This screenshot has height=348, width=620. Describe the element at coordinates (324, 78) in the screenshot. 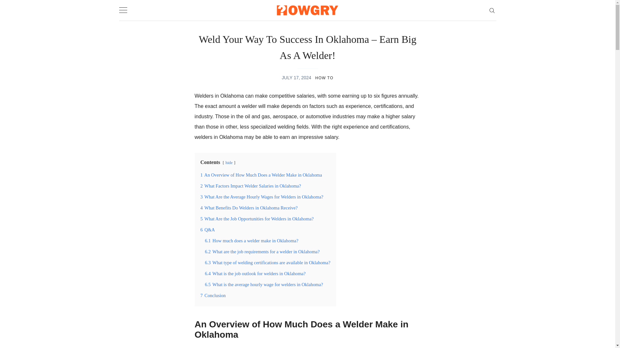

I see `HOW TO` at that location.